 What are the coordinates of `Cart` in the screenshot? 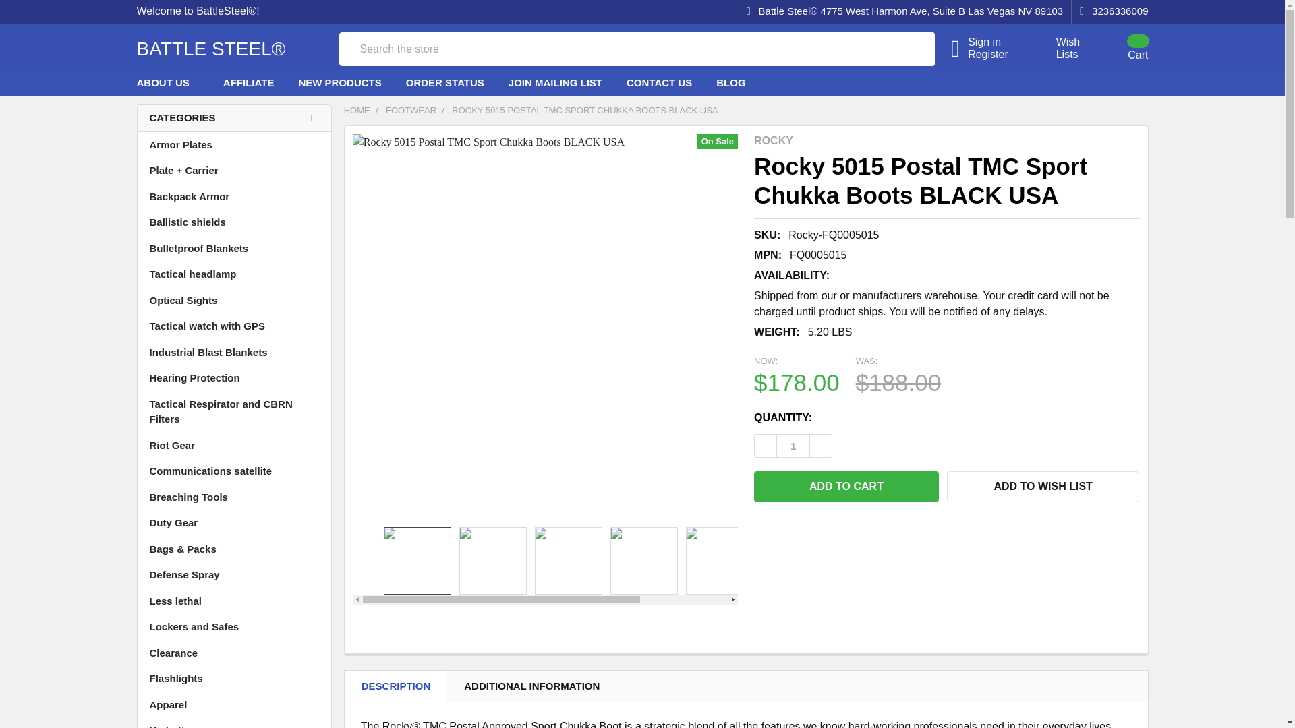 It's located at (1121, 48).